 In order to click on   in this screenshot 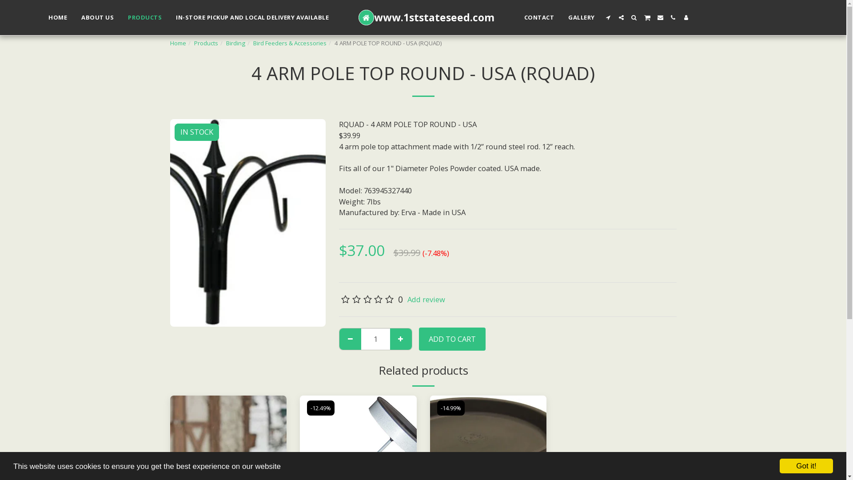, I will do `click(621, 18)`.